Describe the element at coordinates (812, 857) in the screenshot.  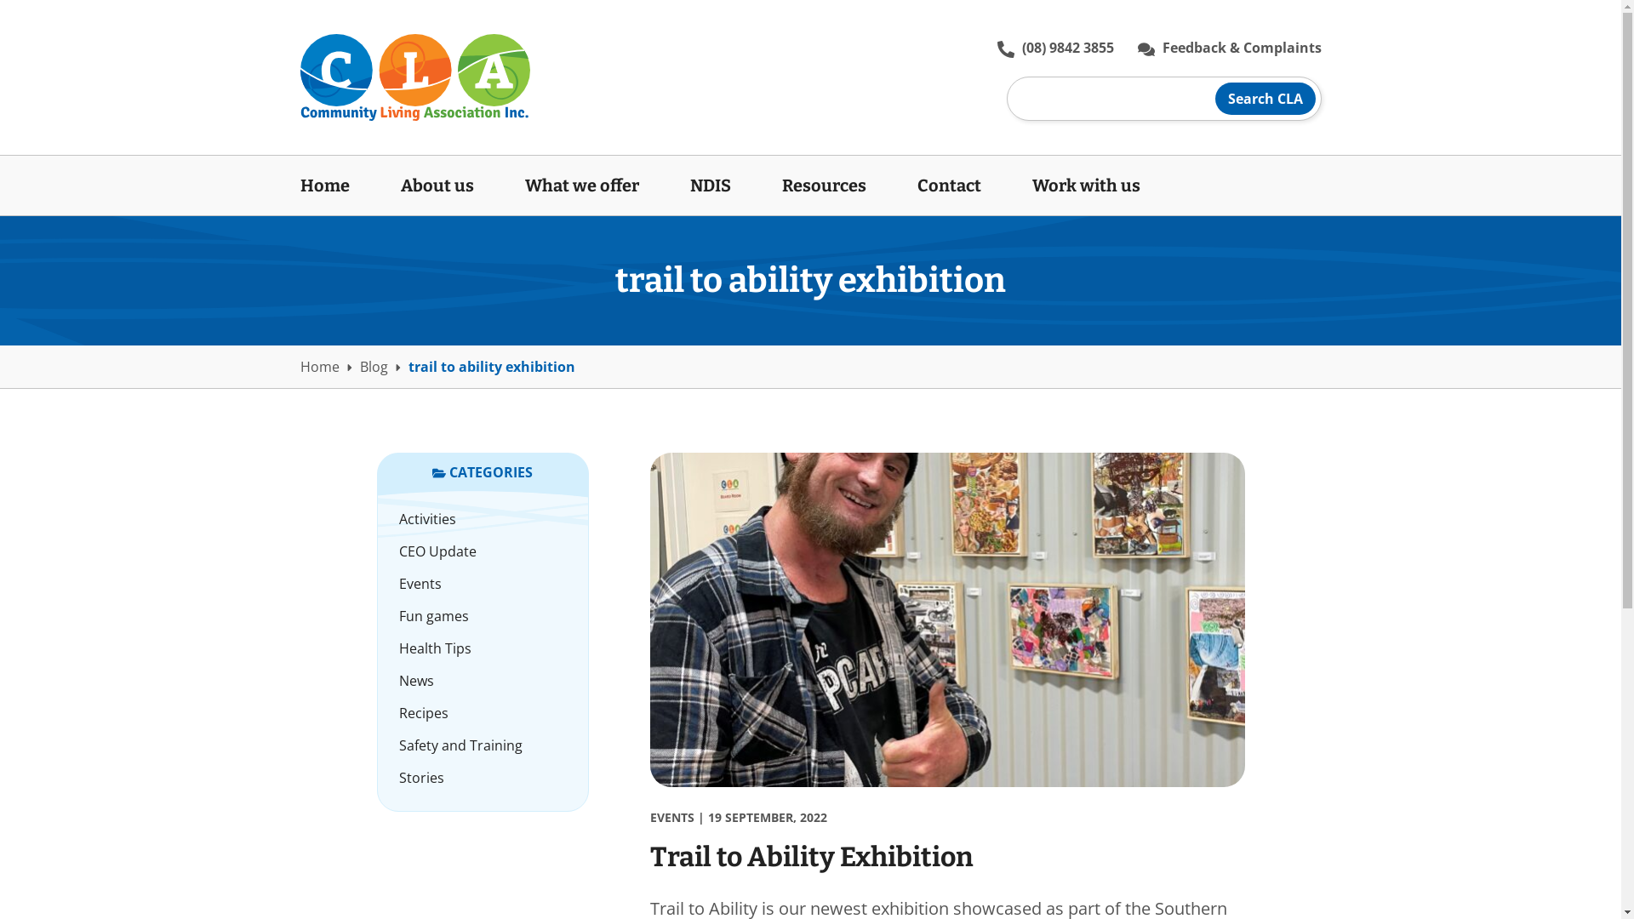
I see `Trail to Ability Exhibition` at that location.